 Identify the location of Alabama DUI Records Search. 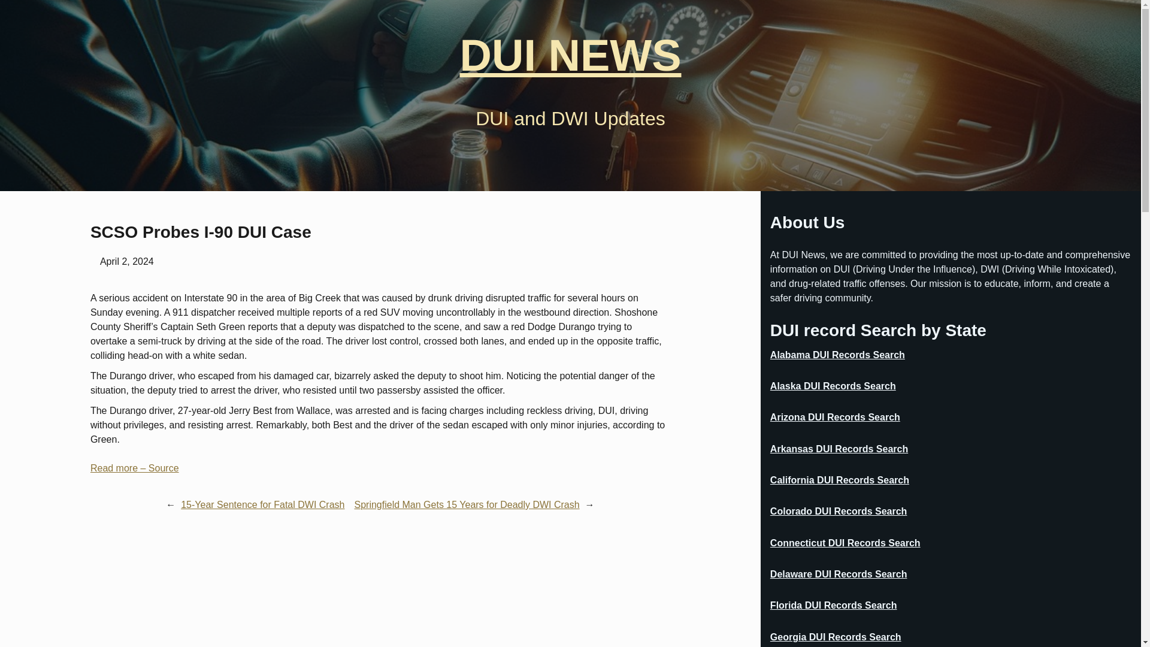
(837, 355).